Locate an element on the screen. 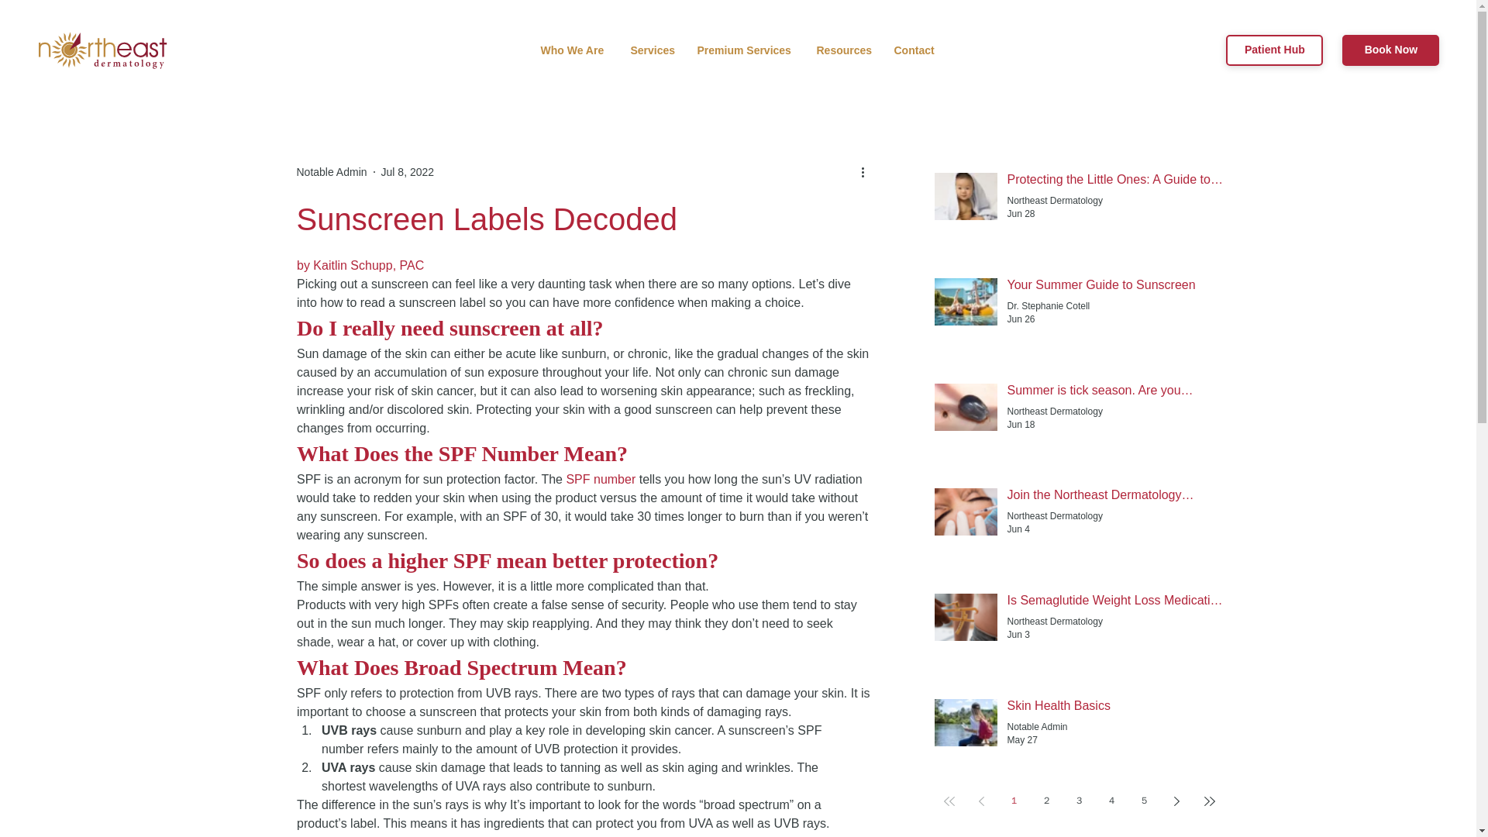 This screenshot has height=837, width=1488. Book Now is located at coordinates (1390, 50).